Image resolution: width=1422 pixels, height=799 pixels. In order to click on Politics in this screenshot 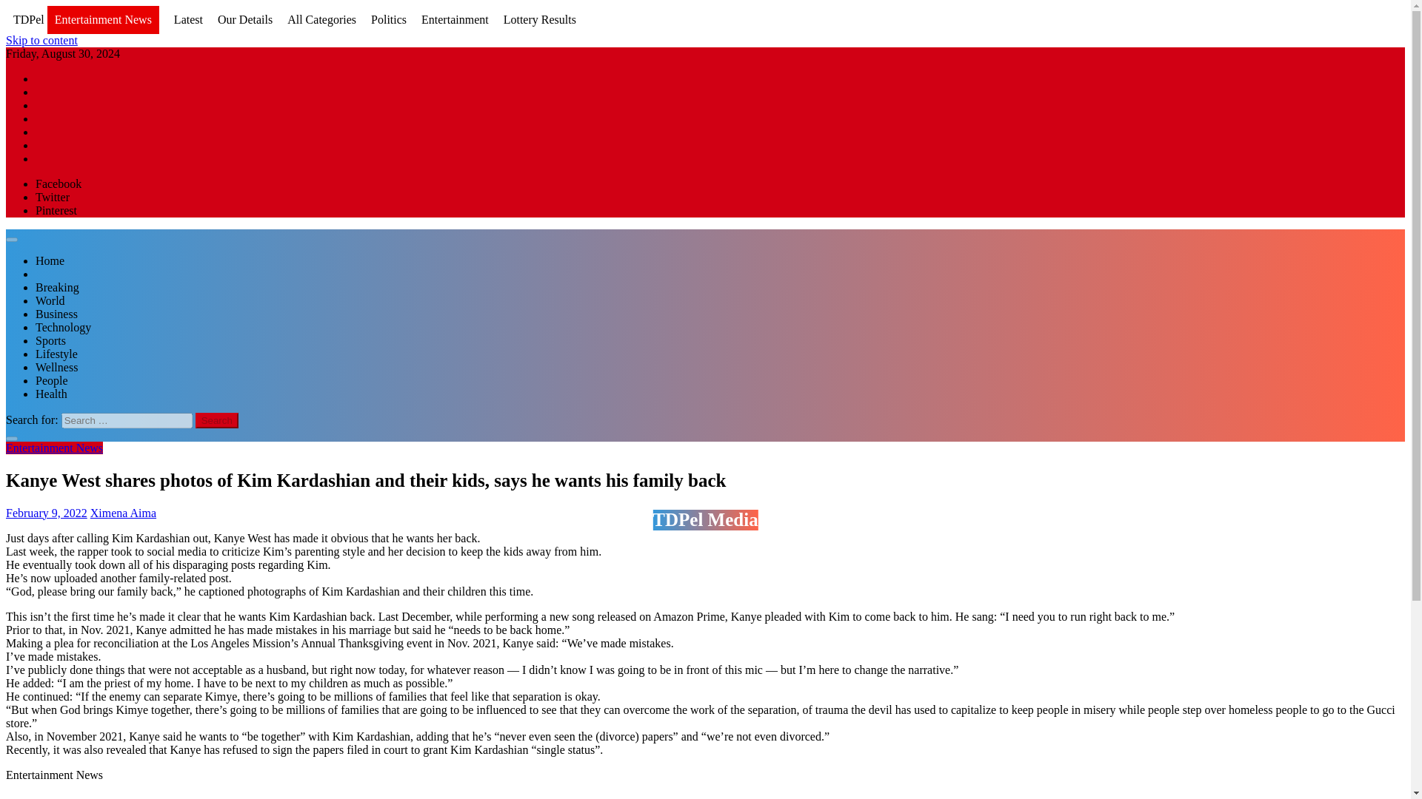, I will do `click(389, 19)`.